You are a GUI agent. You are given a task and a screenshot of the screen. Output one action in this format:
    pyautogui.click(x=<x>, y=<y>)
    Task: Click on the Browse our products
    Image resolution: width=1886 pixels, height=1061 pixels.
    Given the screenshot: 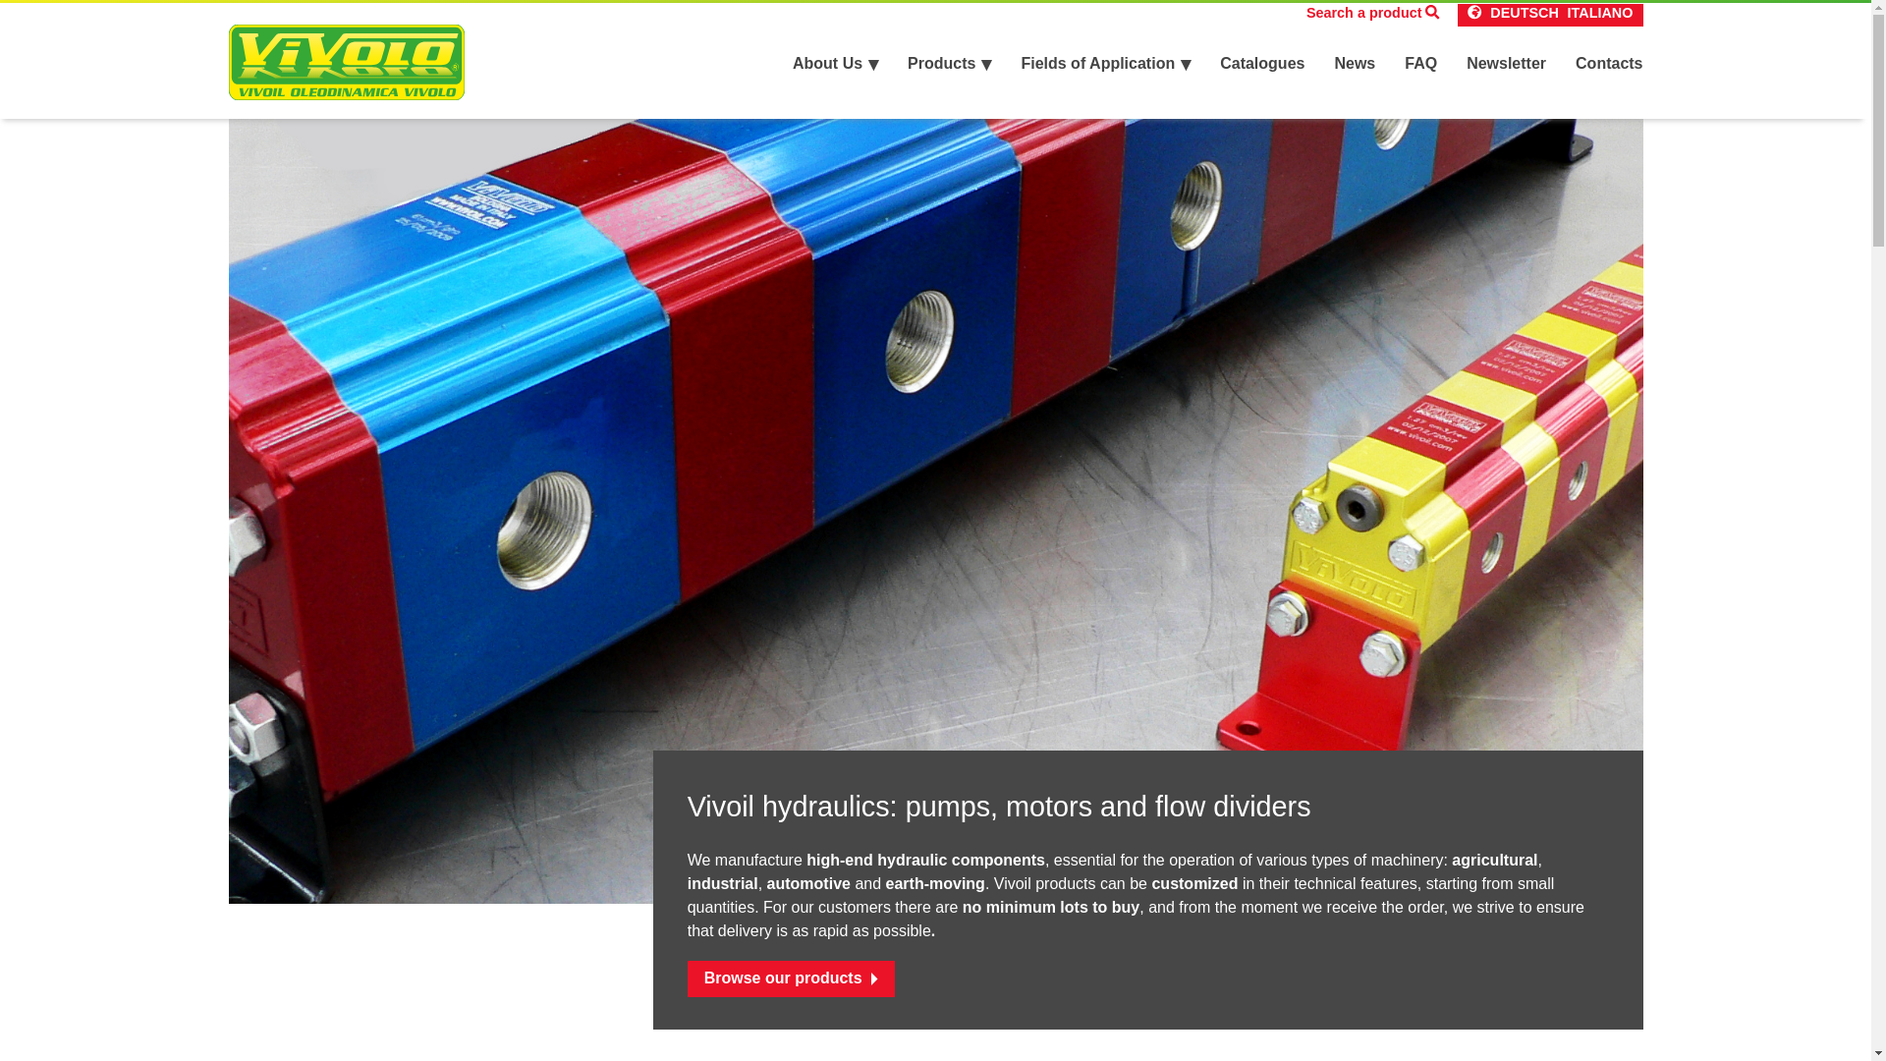 What is the action you would take?
    pyautogui.click(x=791, y=978)
    